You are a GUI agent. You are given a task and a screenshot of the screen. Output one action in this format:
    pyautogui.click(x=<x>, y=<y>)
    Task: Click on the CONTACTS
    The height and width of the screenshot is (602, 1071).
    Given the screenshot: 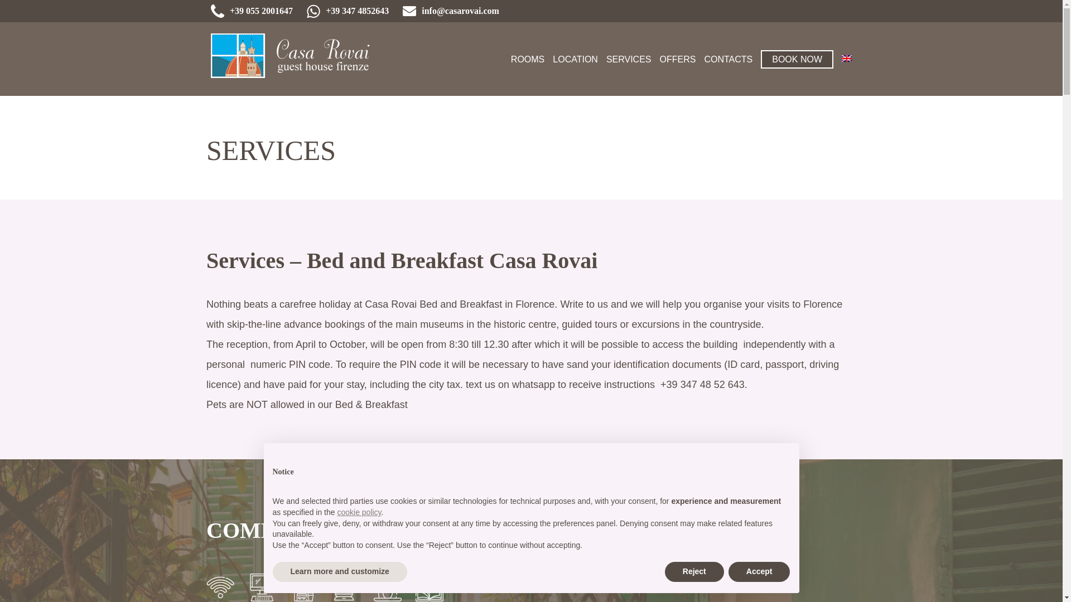 What is the action you would take?
    pyautogui.click(x=728, y=59)
    